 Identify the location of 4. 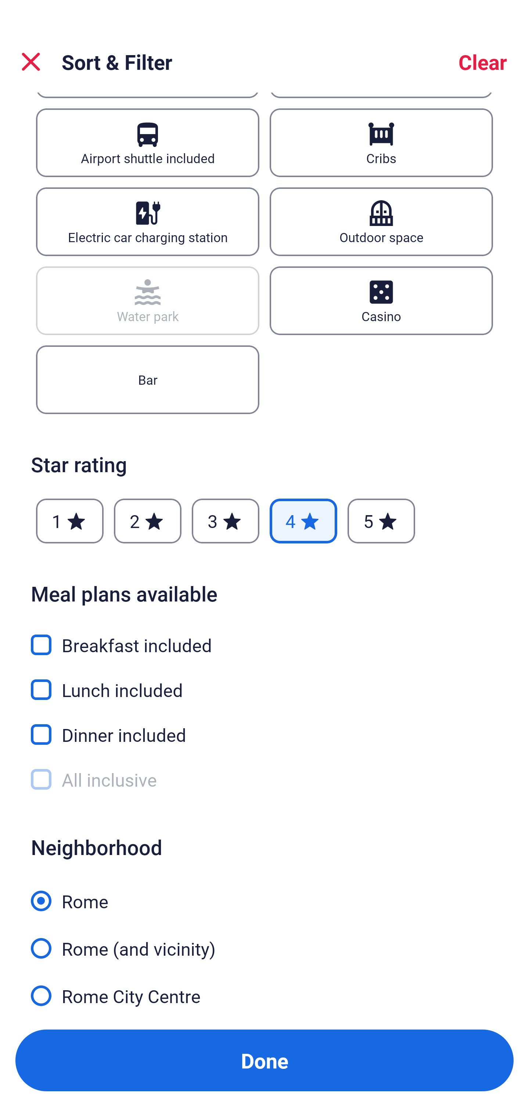
(303, 521).